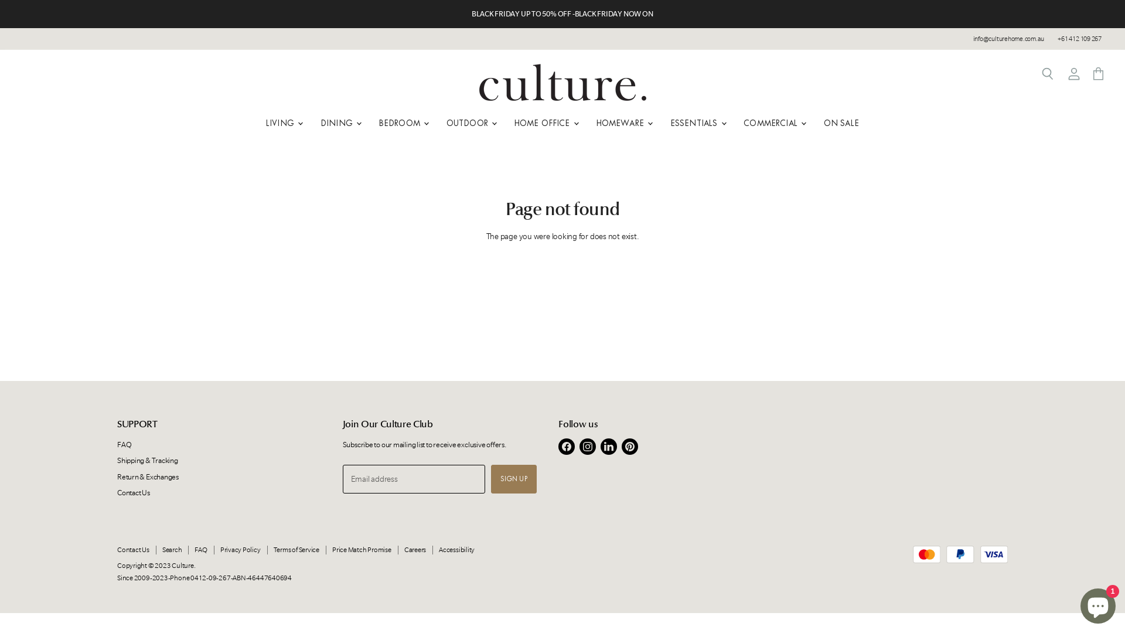 The image size is (1125, 633). What do you see at coordinates (296, 550) in the screenshot?
I see `Terms of Service` at bounding box center [296, 550].